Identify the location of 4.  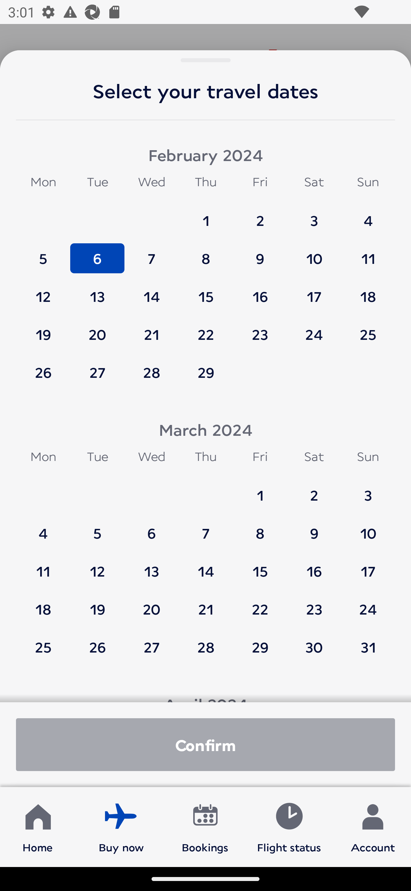
(43, 528).